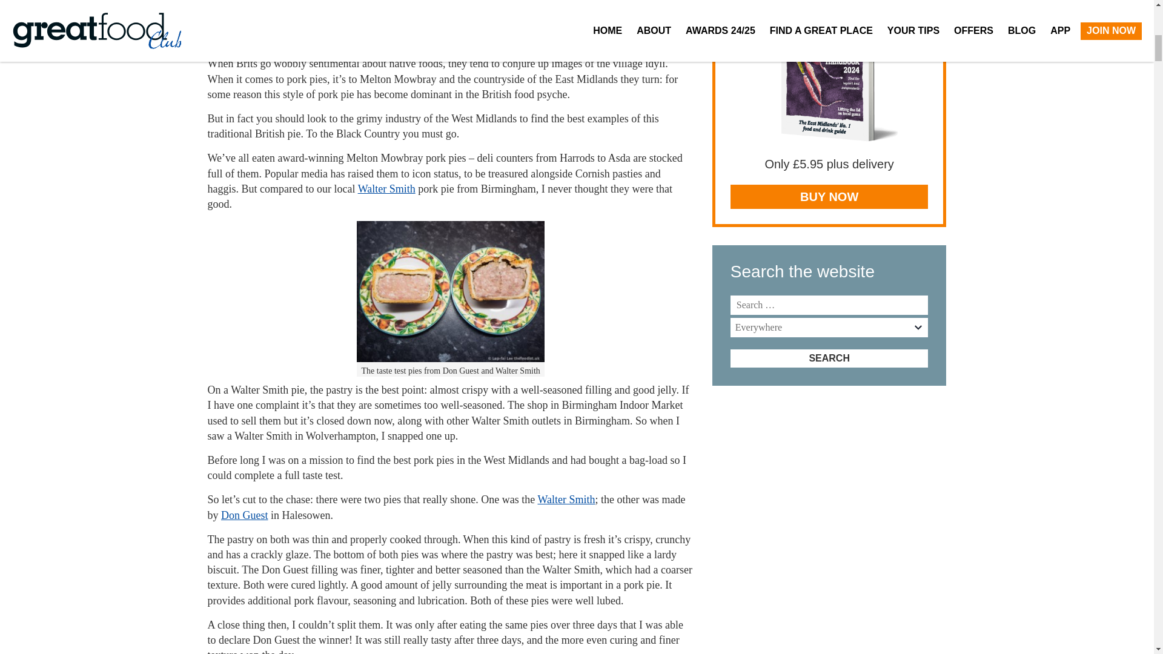 Image resolution: width=1163 pixels, height=654 pixels. Describe the element at coordinates (829, 196) in the screenshot. I see `BUY NOW` at that location.